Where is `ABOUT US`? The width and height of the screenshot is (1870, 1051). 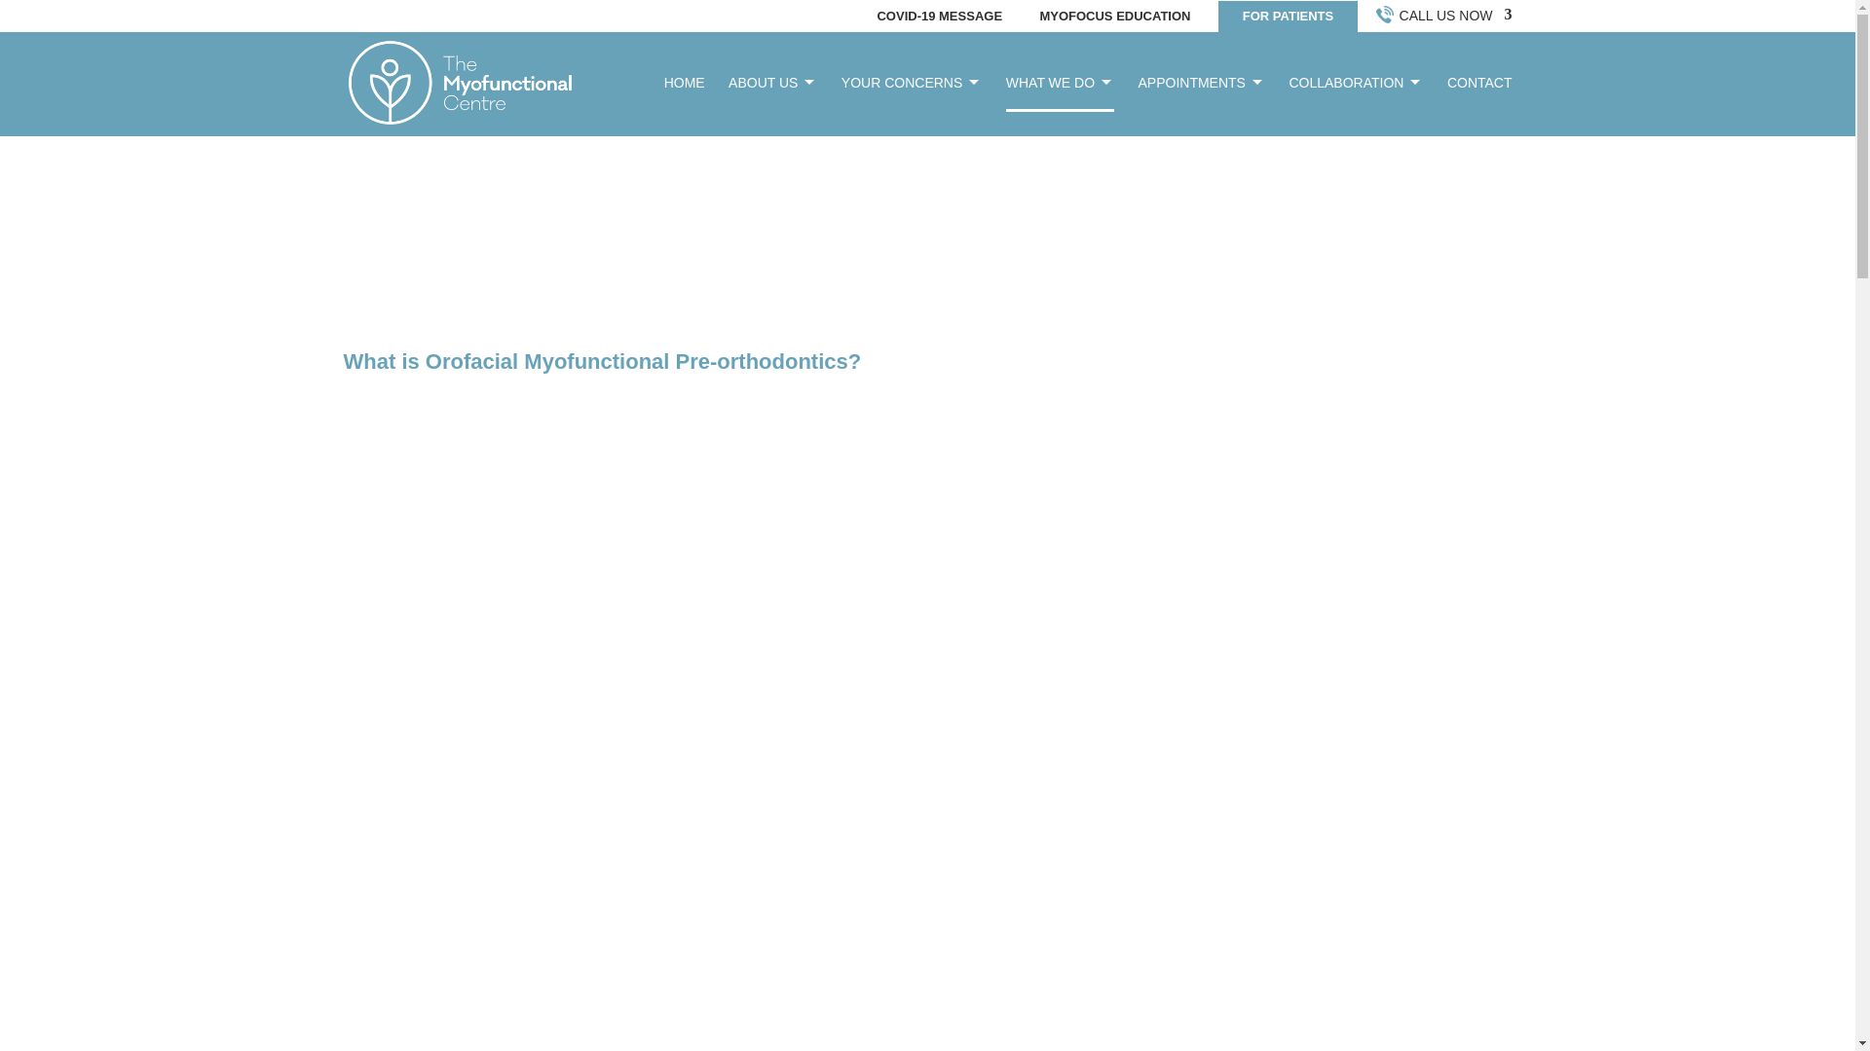 ABOUT US is located at coordinates (773, 105).